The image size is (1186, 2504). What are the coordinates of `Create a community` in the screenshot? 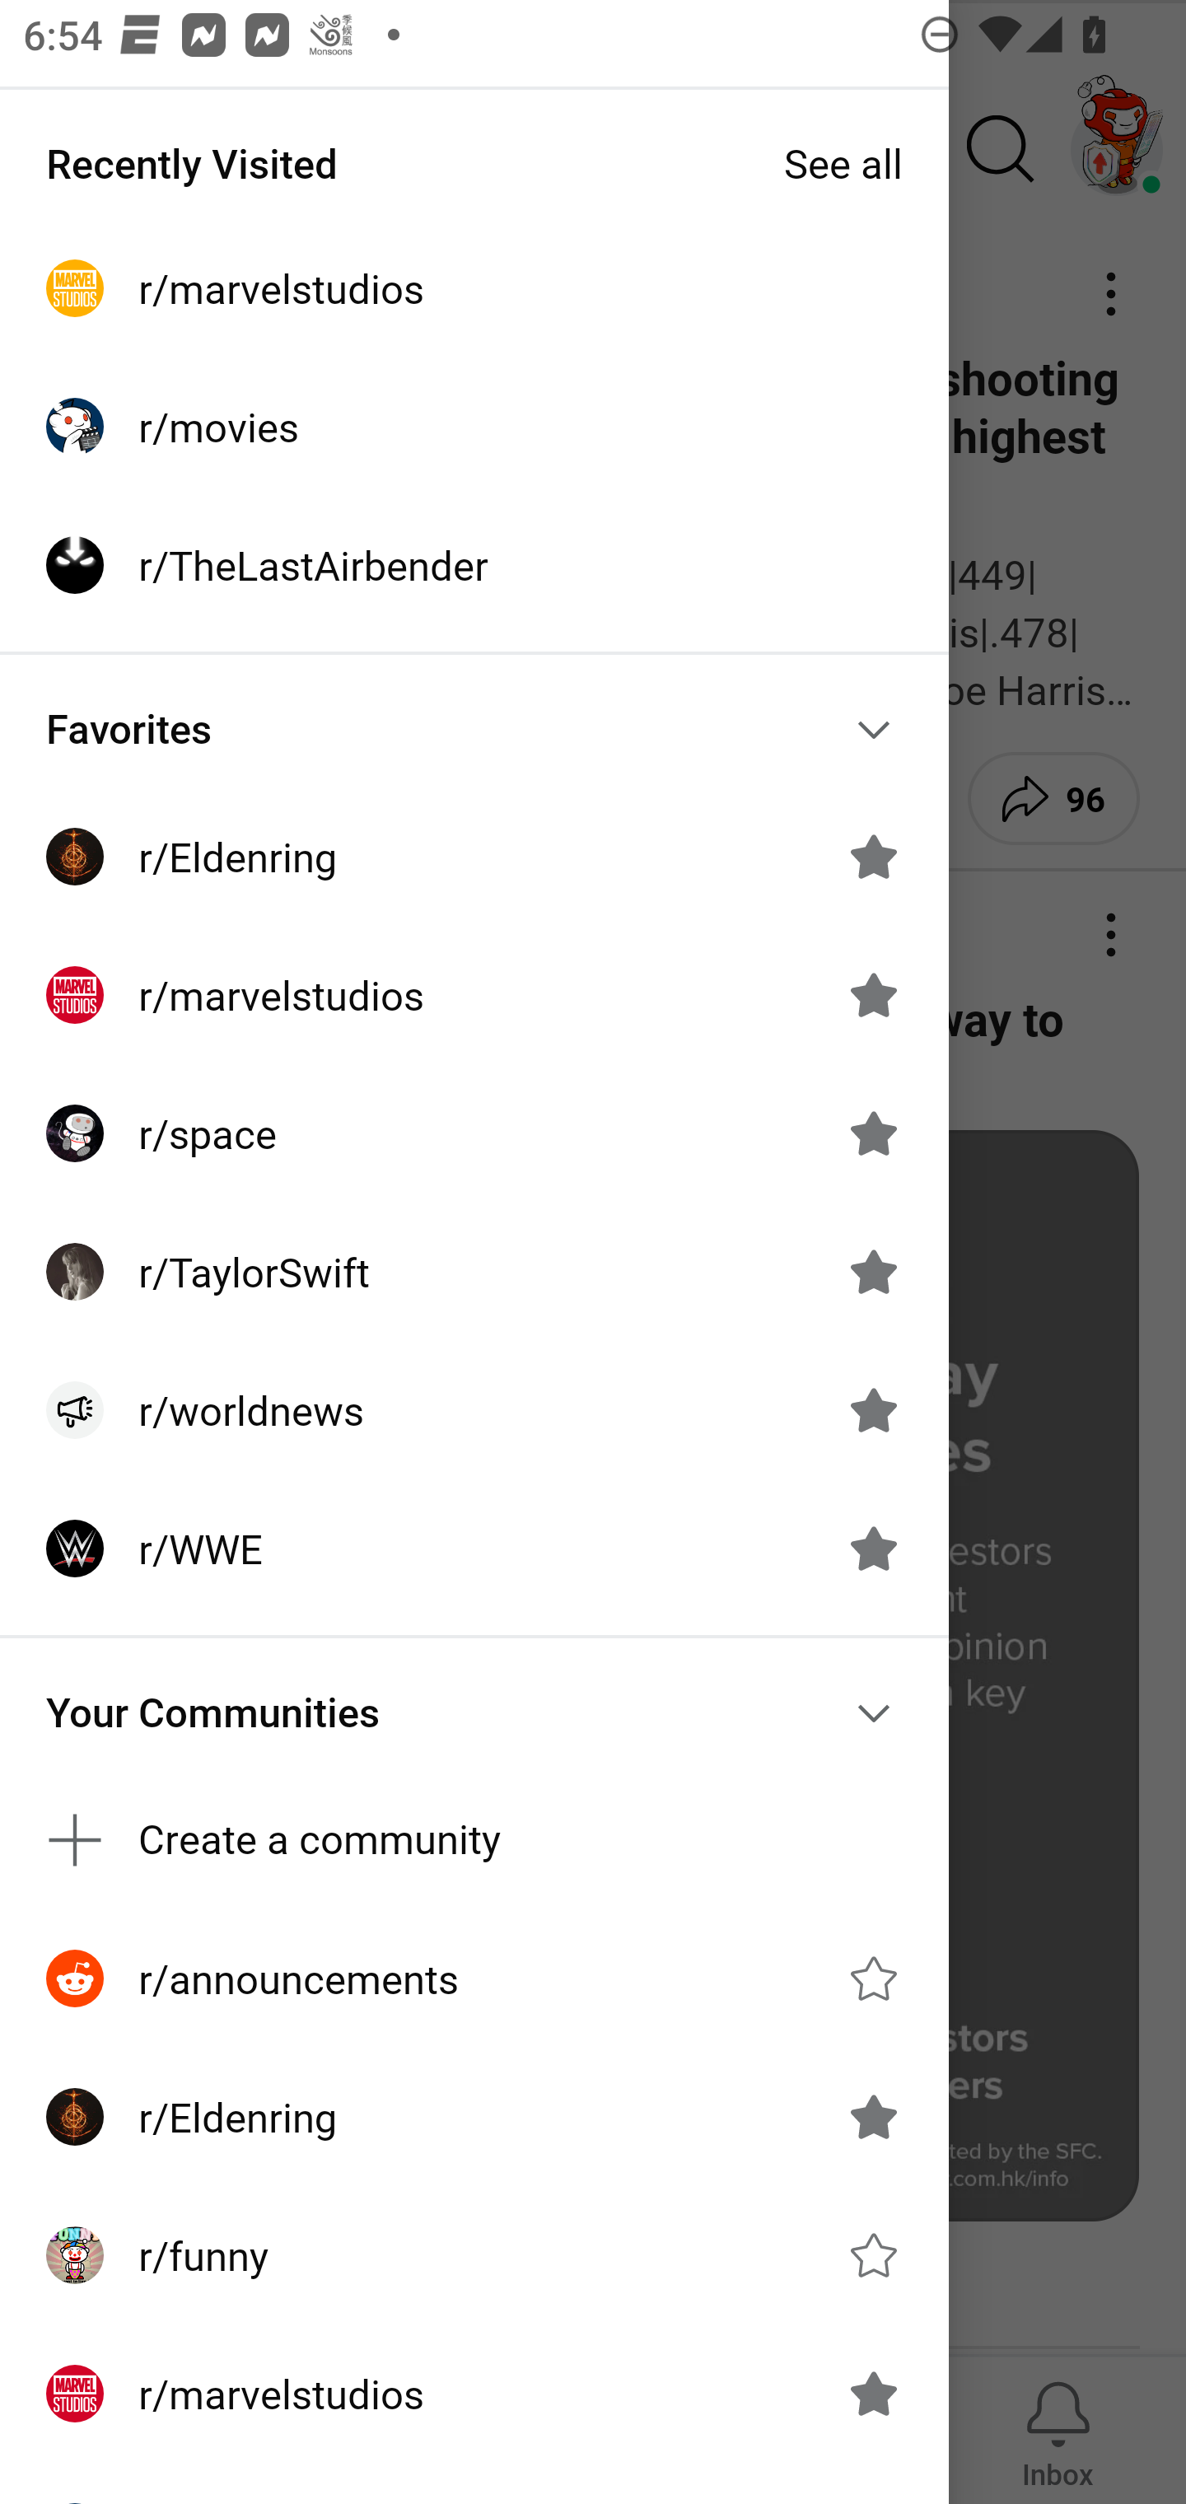 It's located at (474, 1838).